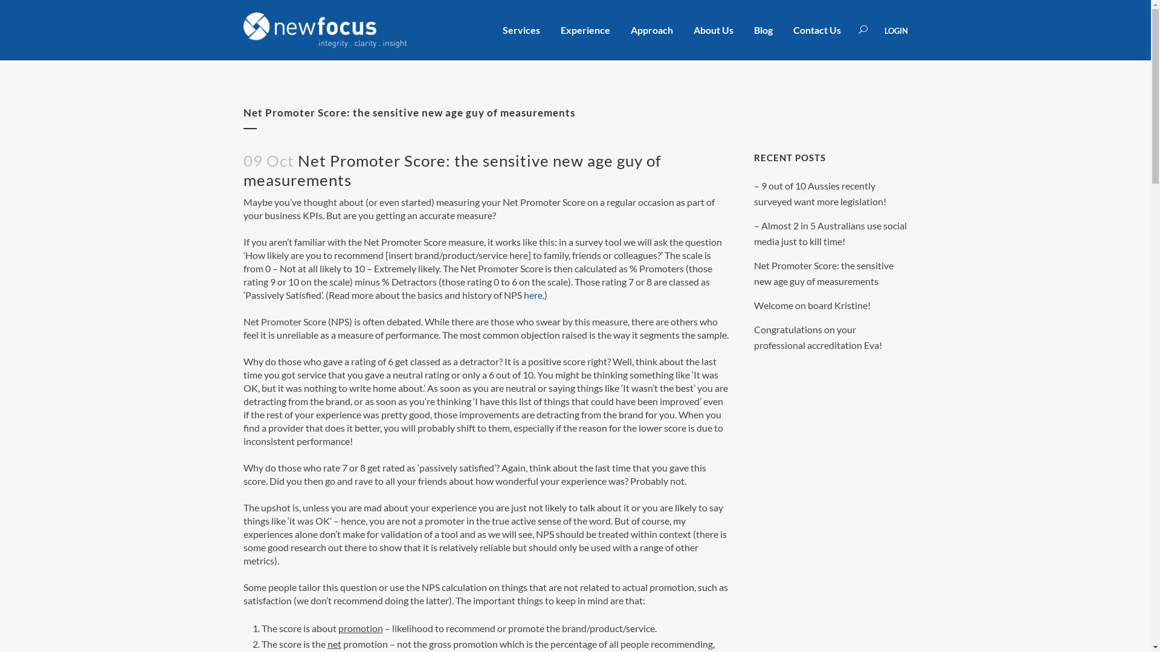 This screenshot has width=1160, height=652. I want to click on About Us, so click(713, 30).